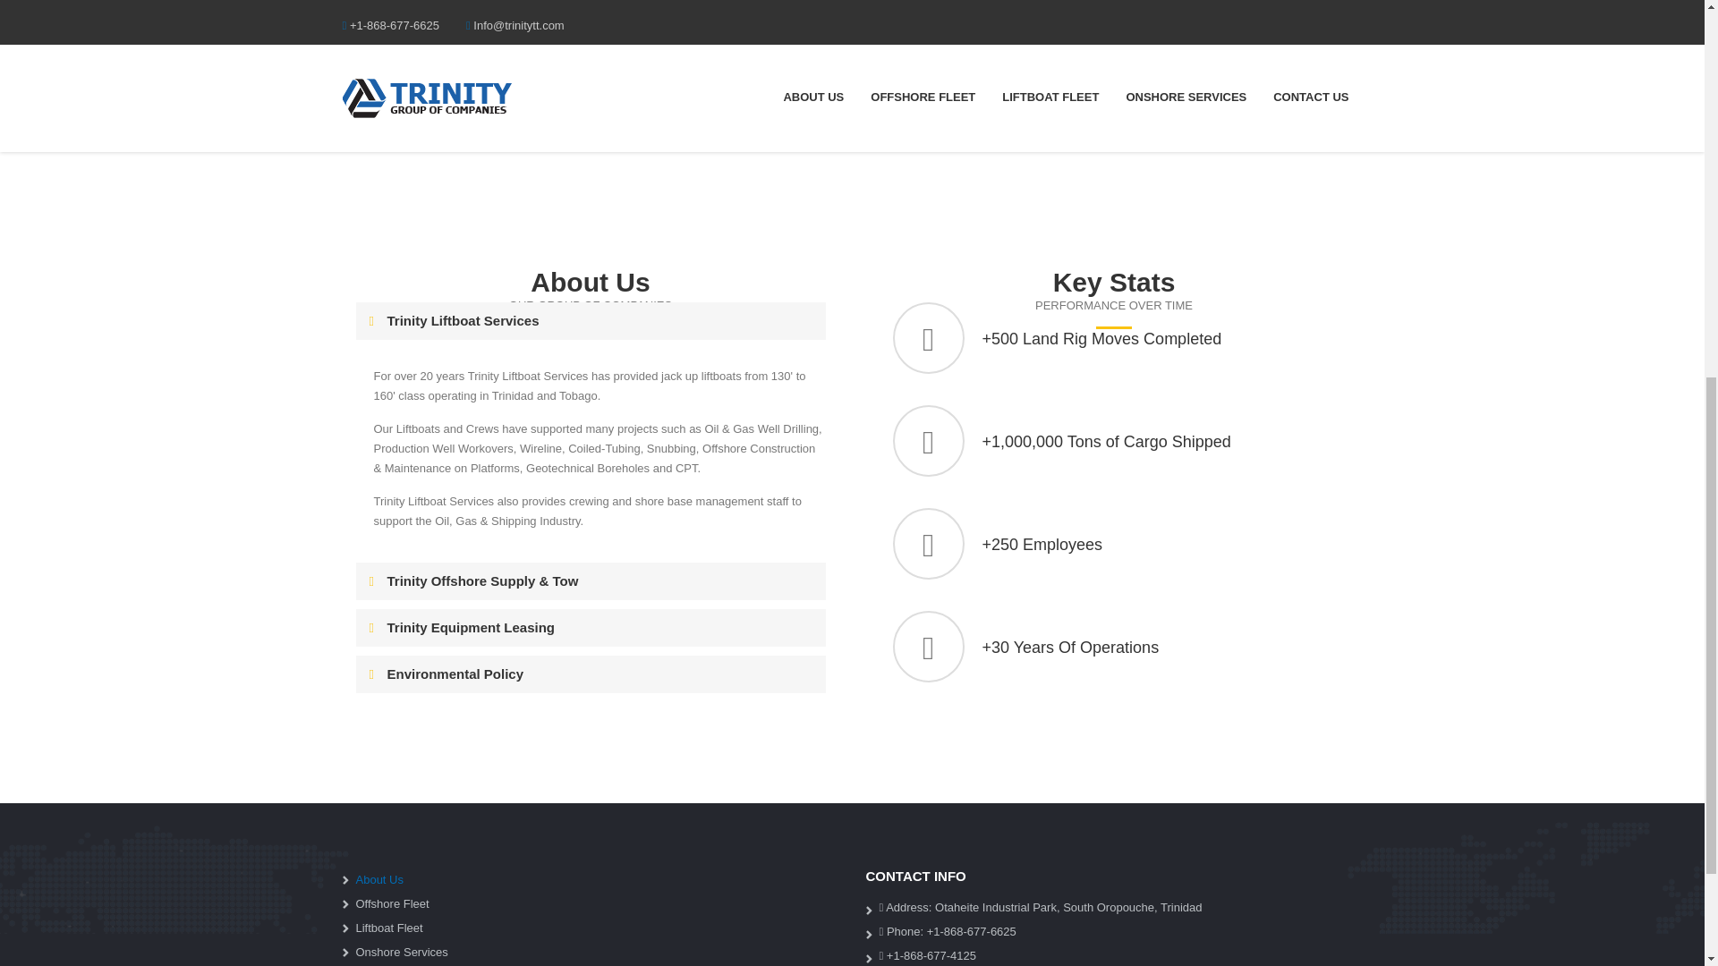  Describe the element at coordinates (590, 674) in the screenshot. I see `Environmental Policy` at that location.